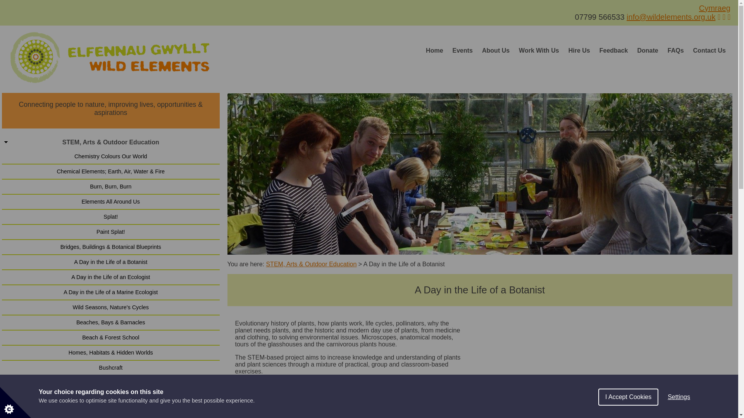  What do you see at coordinates (579, 51) in the screenshot?
I see `Hire Us` at bounding box center [579, 51].